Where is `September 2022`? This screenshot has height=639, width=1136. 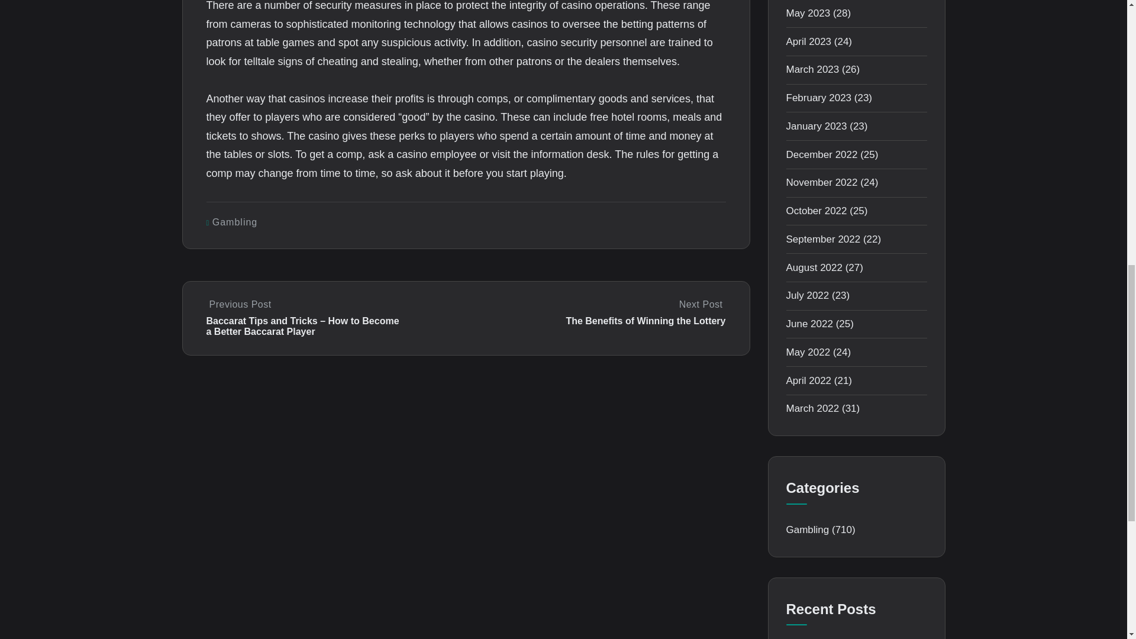 September 2022 is located at coordinates (822, 239).